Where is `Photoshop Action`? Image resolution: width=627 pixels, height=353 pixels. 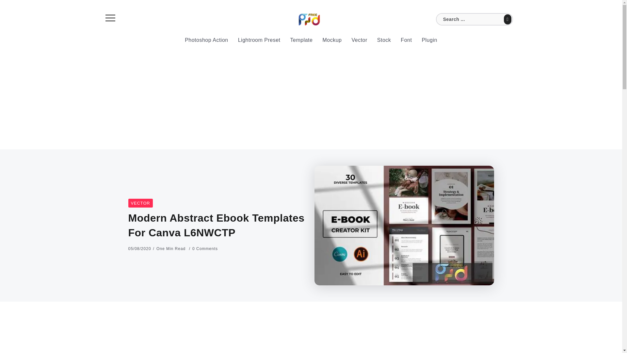
Photoshop Action is located at coordinates (206, 40).